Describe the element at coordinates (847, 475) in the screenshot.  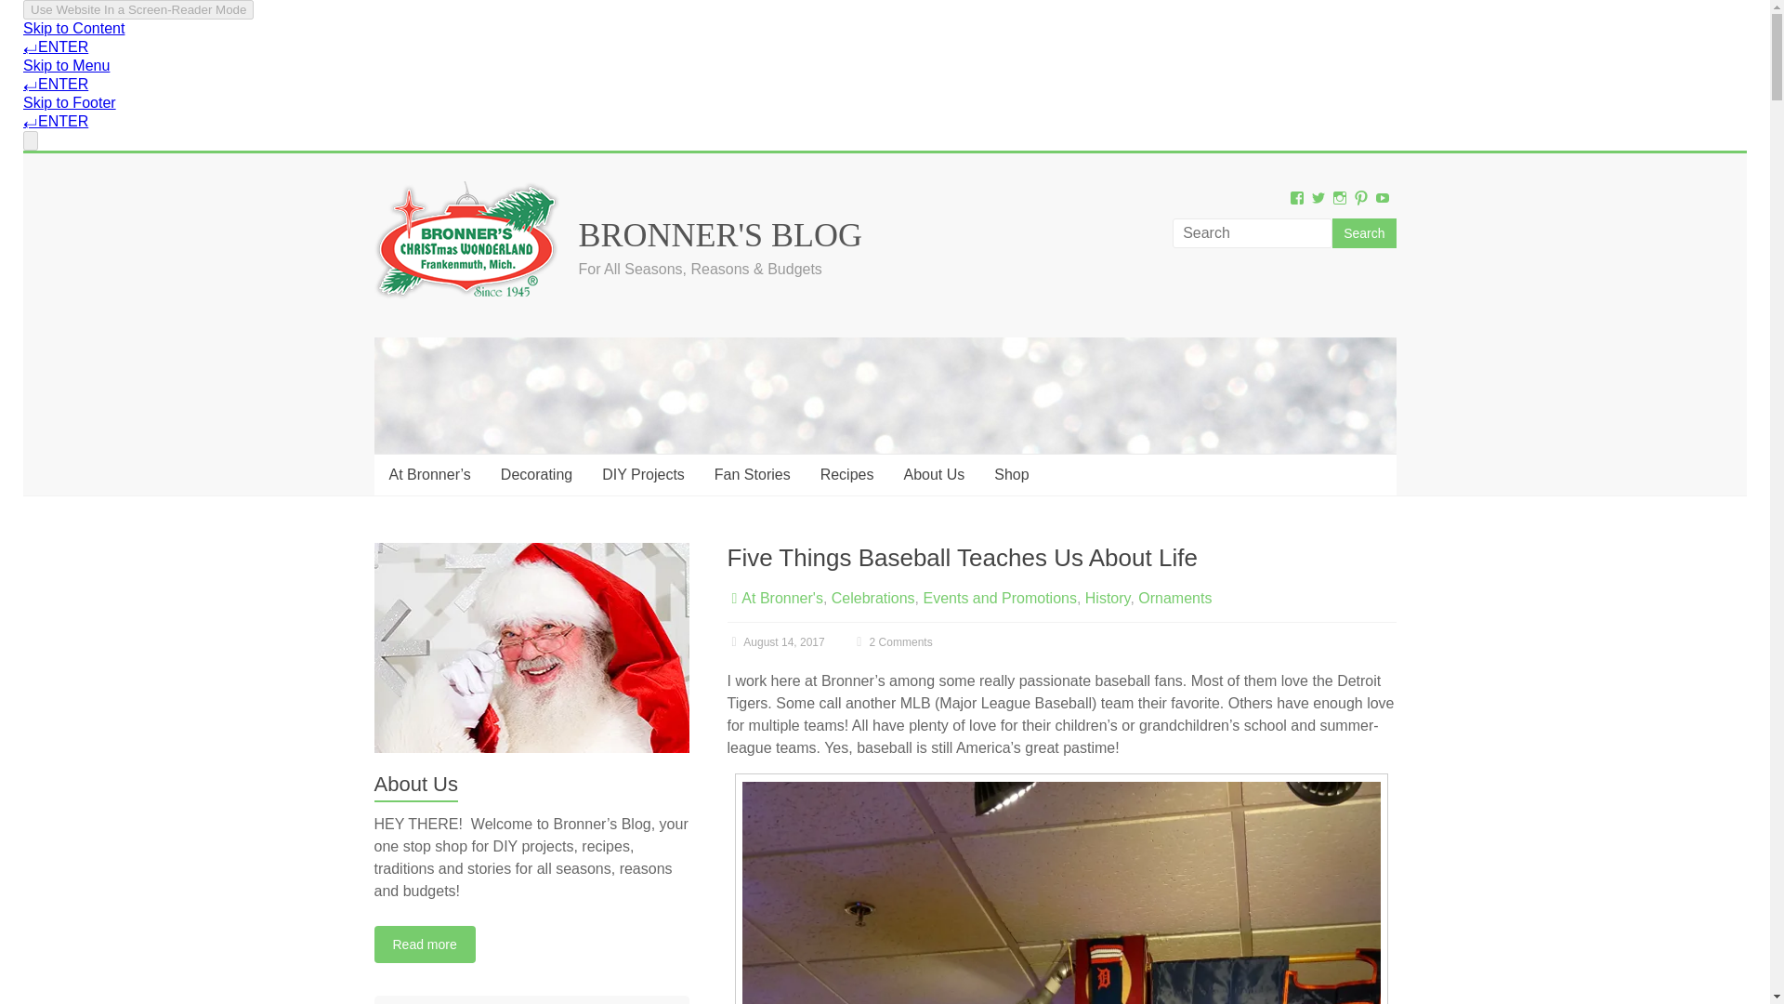
I see `Recipes` at that location.